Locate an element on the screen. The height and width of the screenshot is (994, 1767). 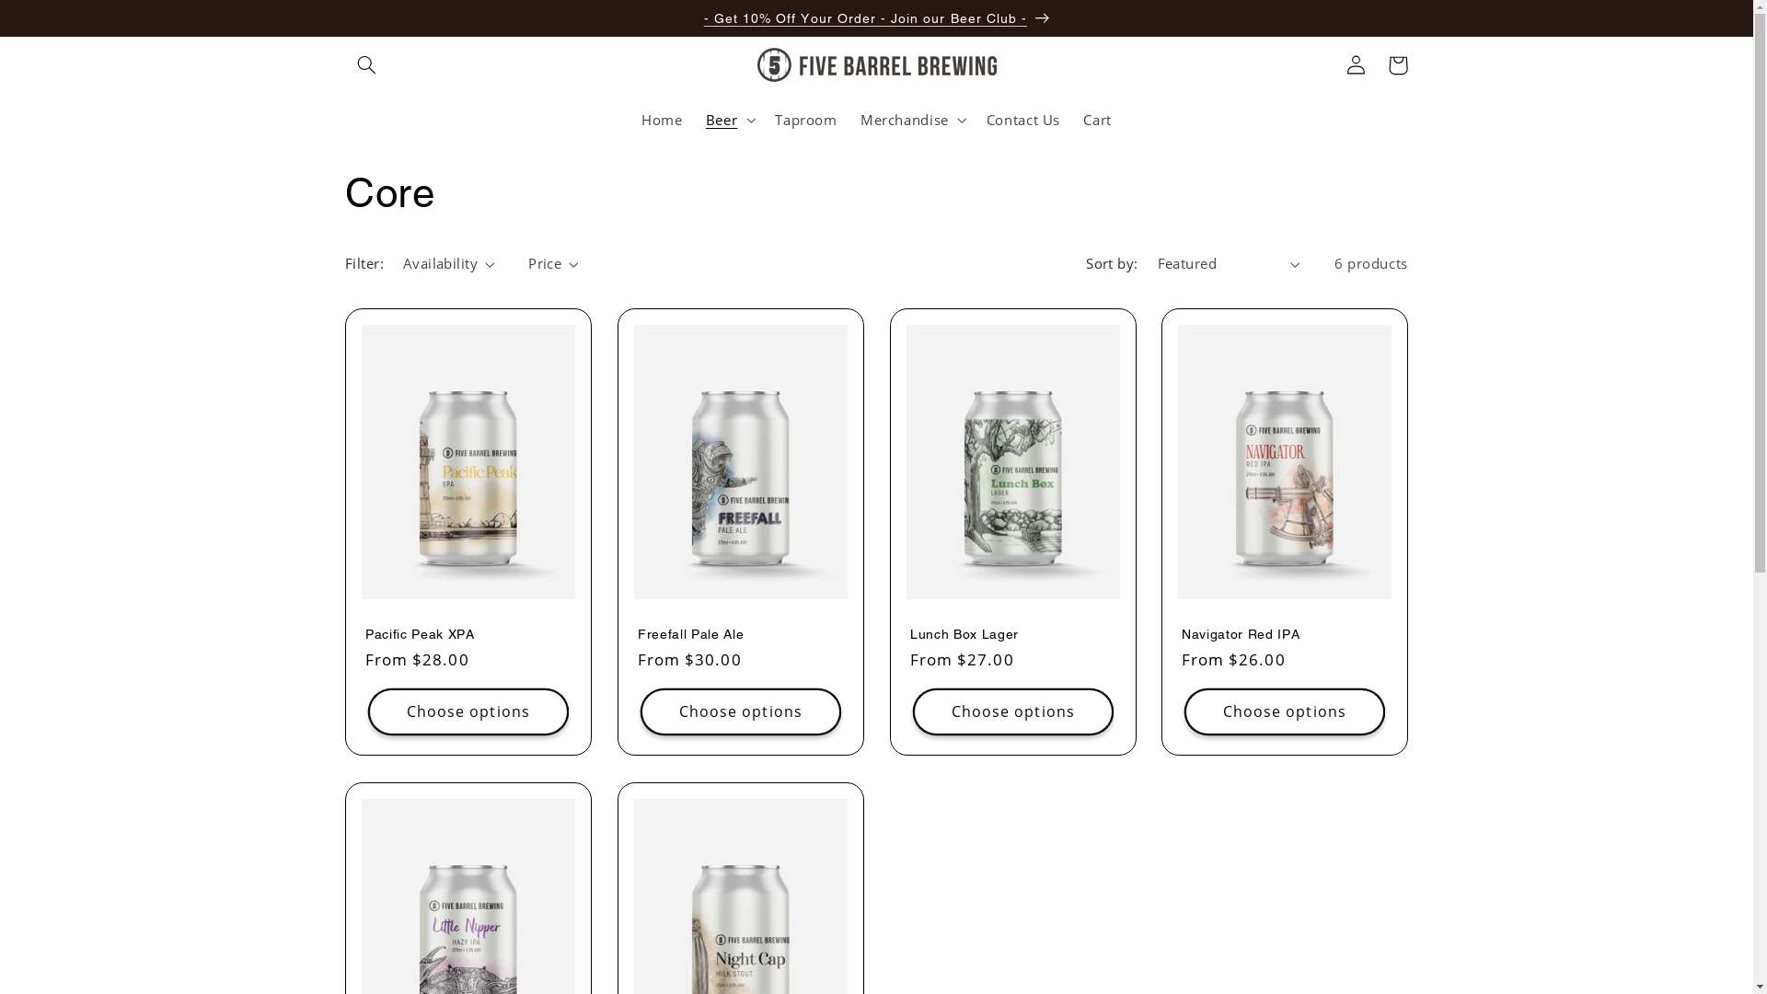
Freefall Pale Ale is located at coordinates (741, 634).